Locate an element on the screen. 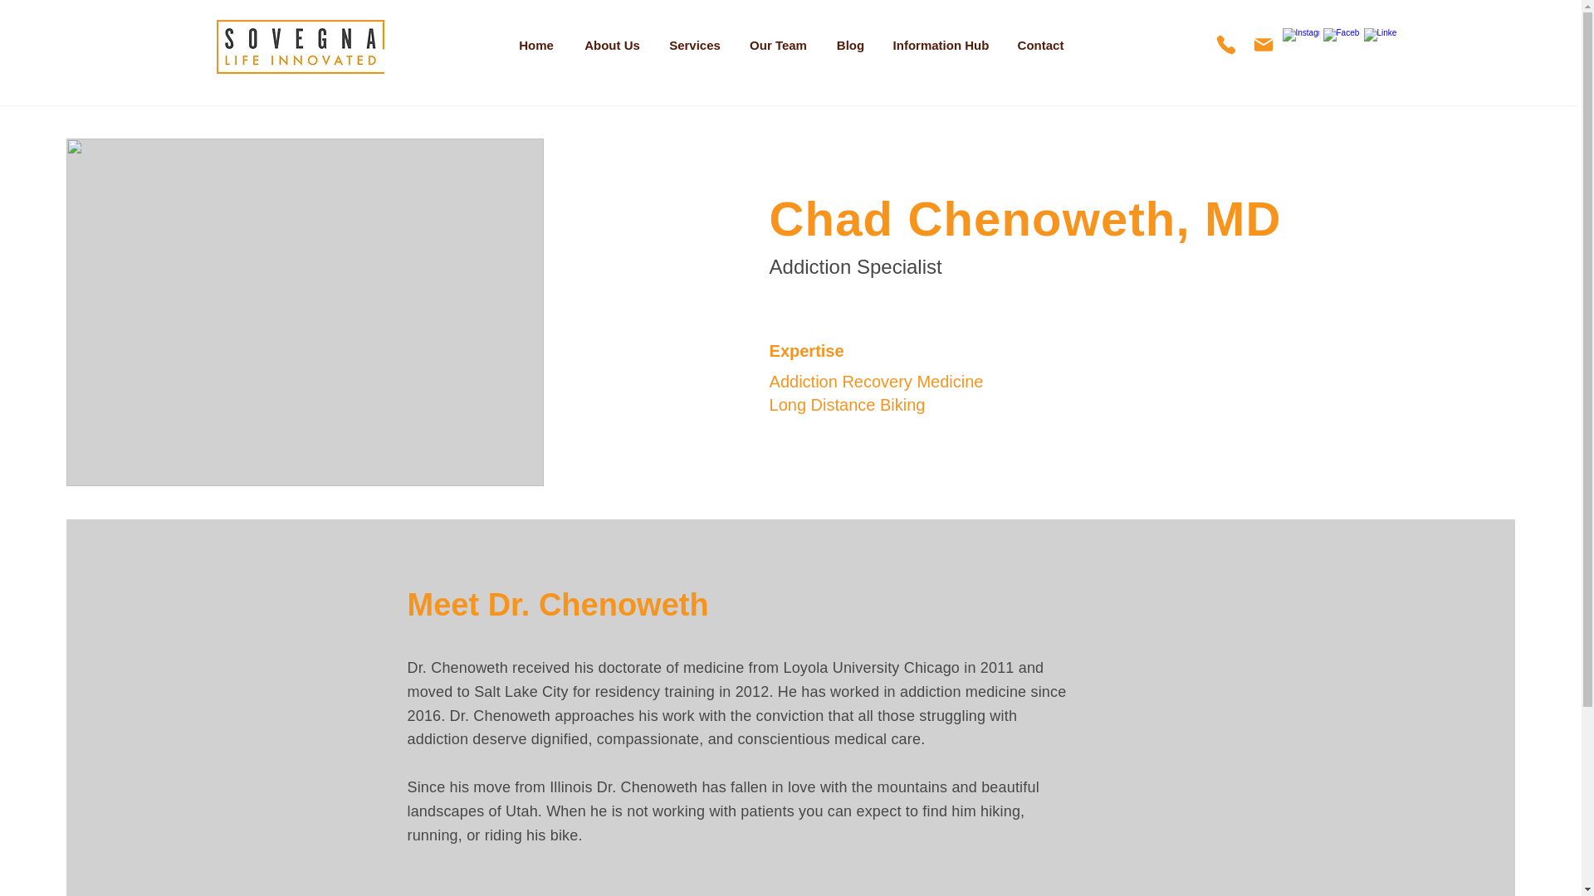 The image size is (1594, 896). Services is located at coordinates (694, 45).